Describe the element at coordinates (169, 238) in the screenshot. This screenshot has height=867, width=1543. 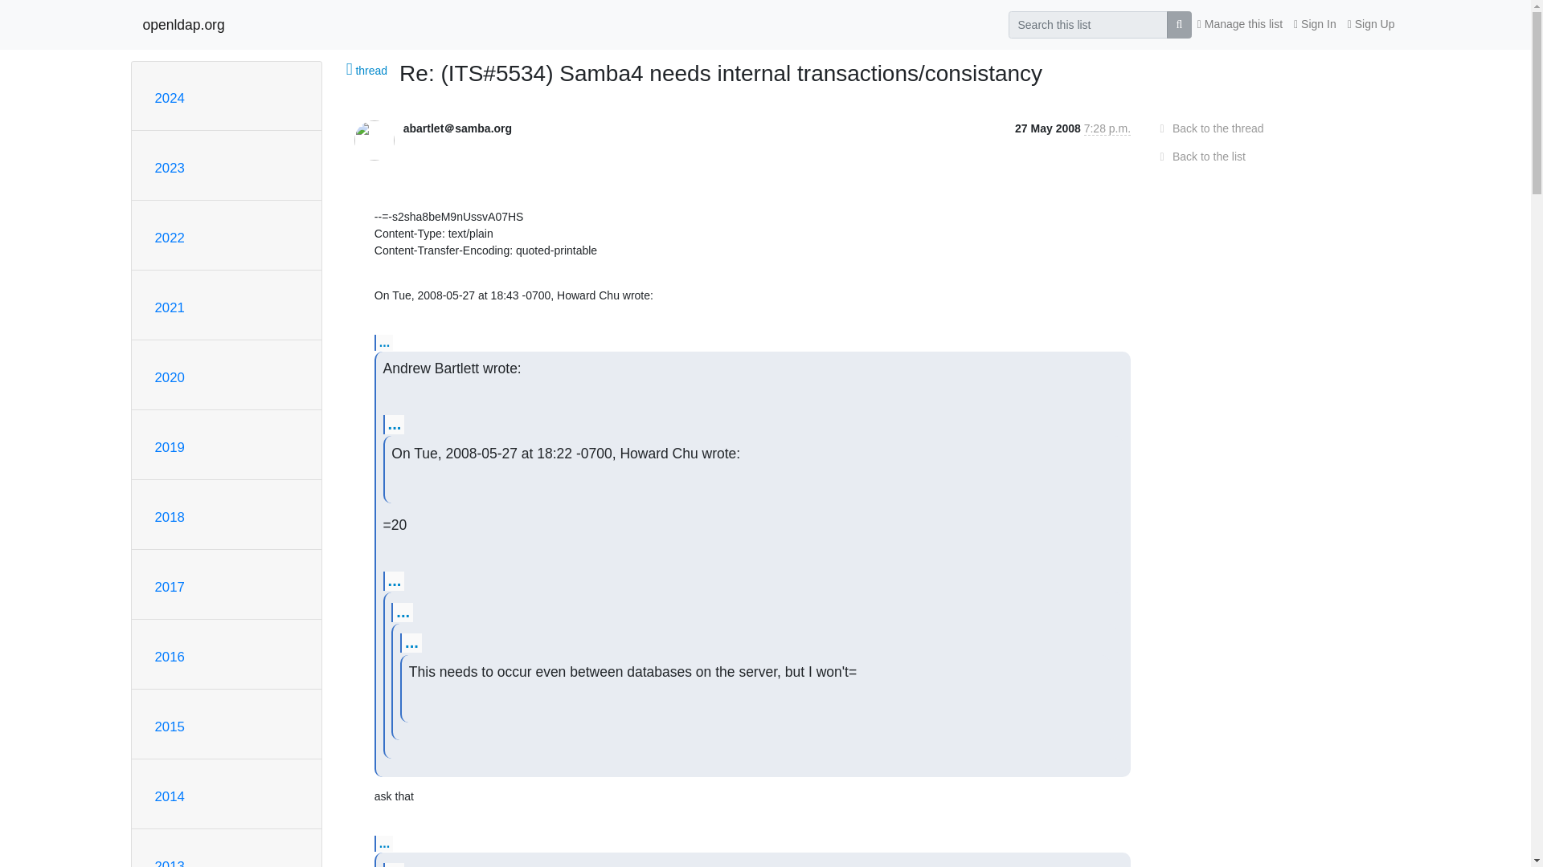
I see `2022` at that location.